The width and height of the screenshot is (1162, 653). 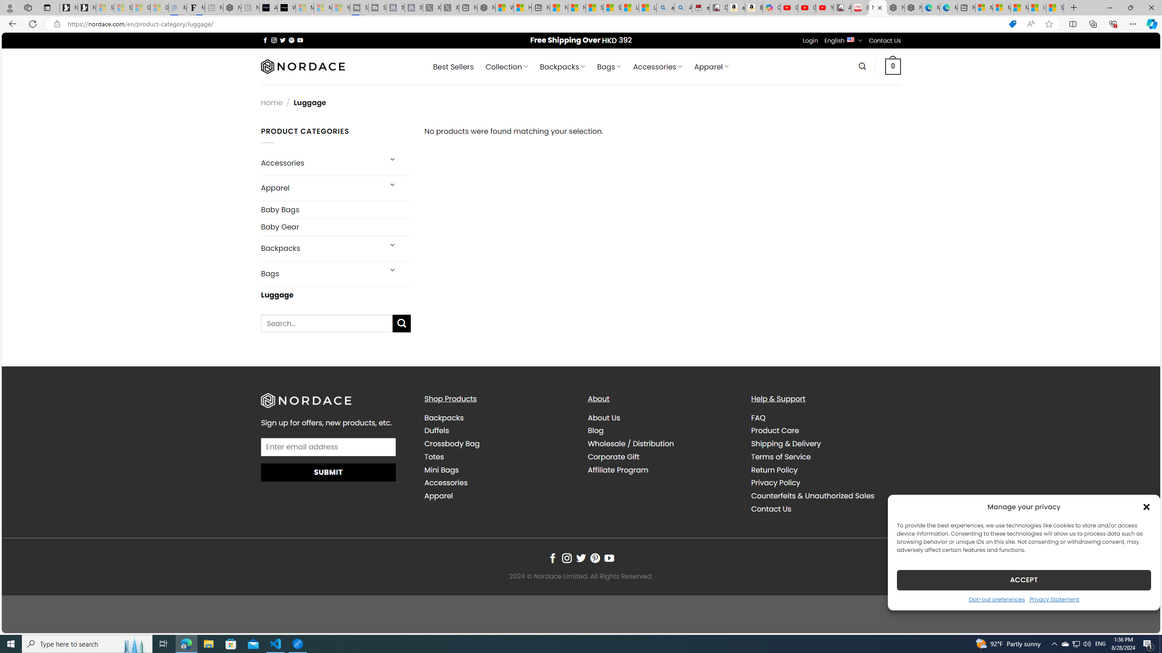 What do you see at coordinates (775, 430) in the screenshot?
I see `Product Care` at bounding box center [775, 430].